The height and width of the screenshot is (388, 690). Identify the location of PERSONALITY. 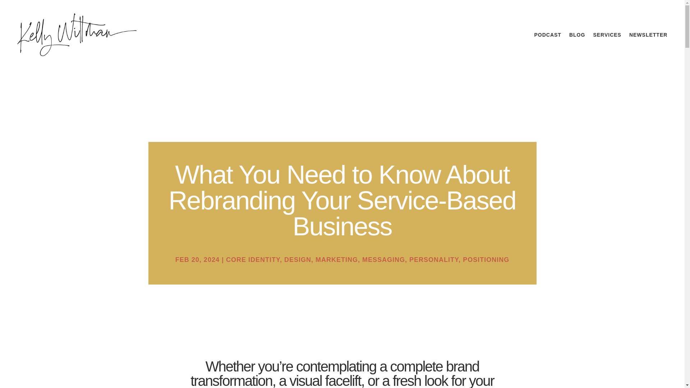
(434, 259).